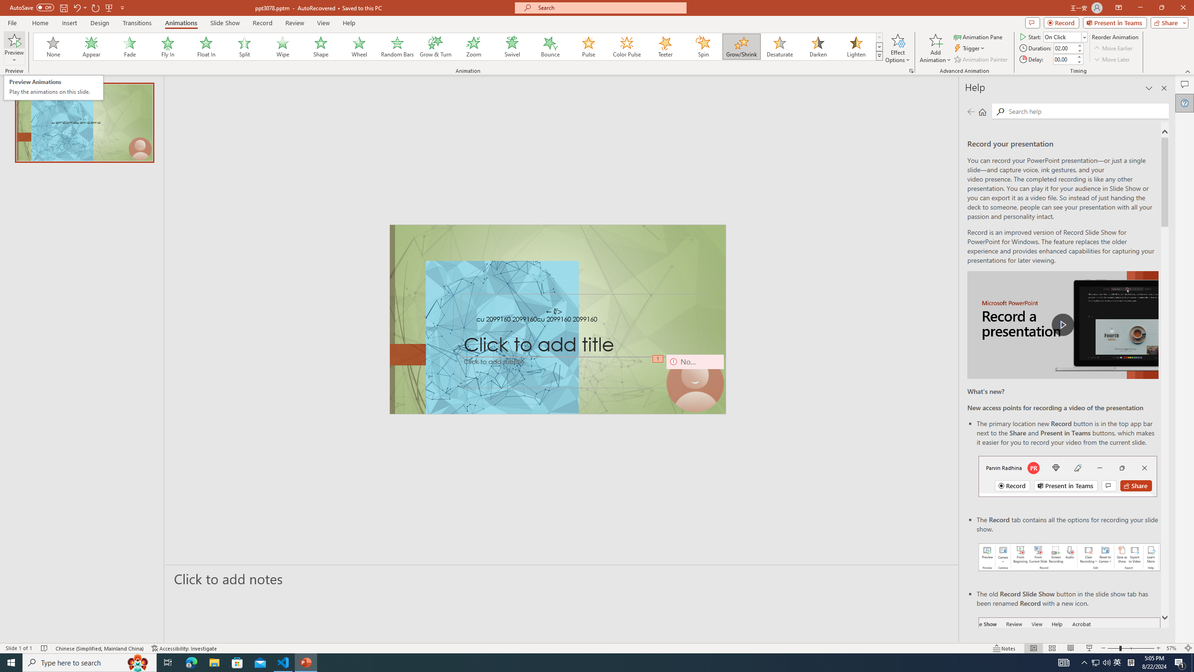  I want to click on Shape, so click(321, 47).